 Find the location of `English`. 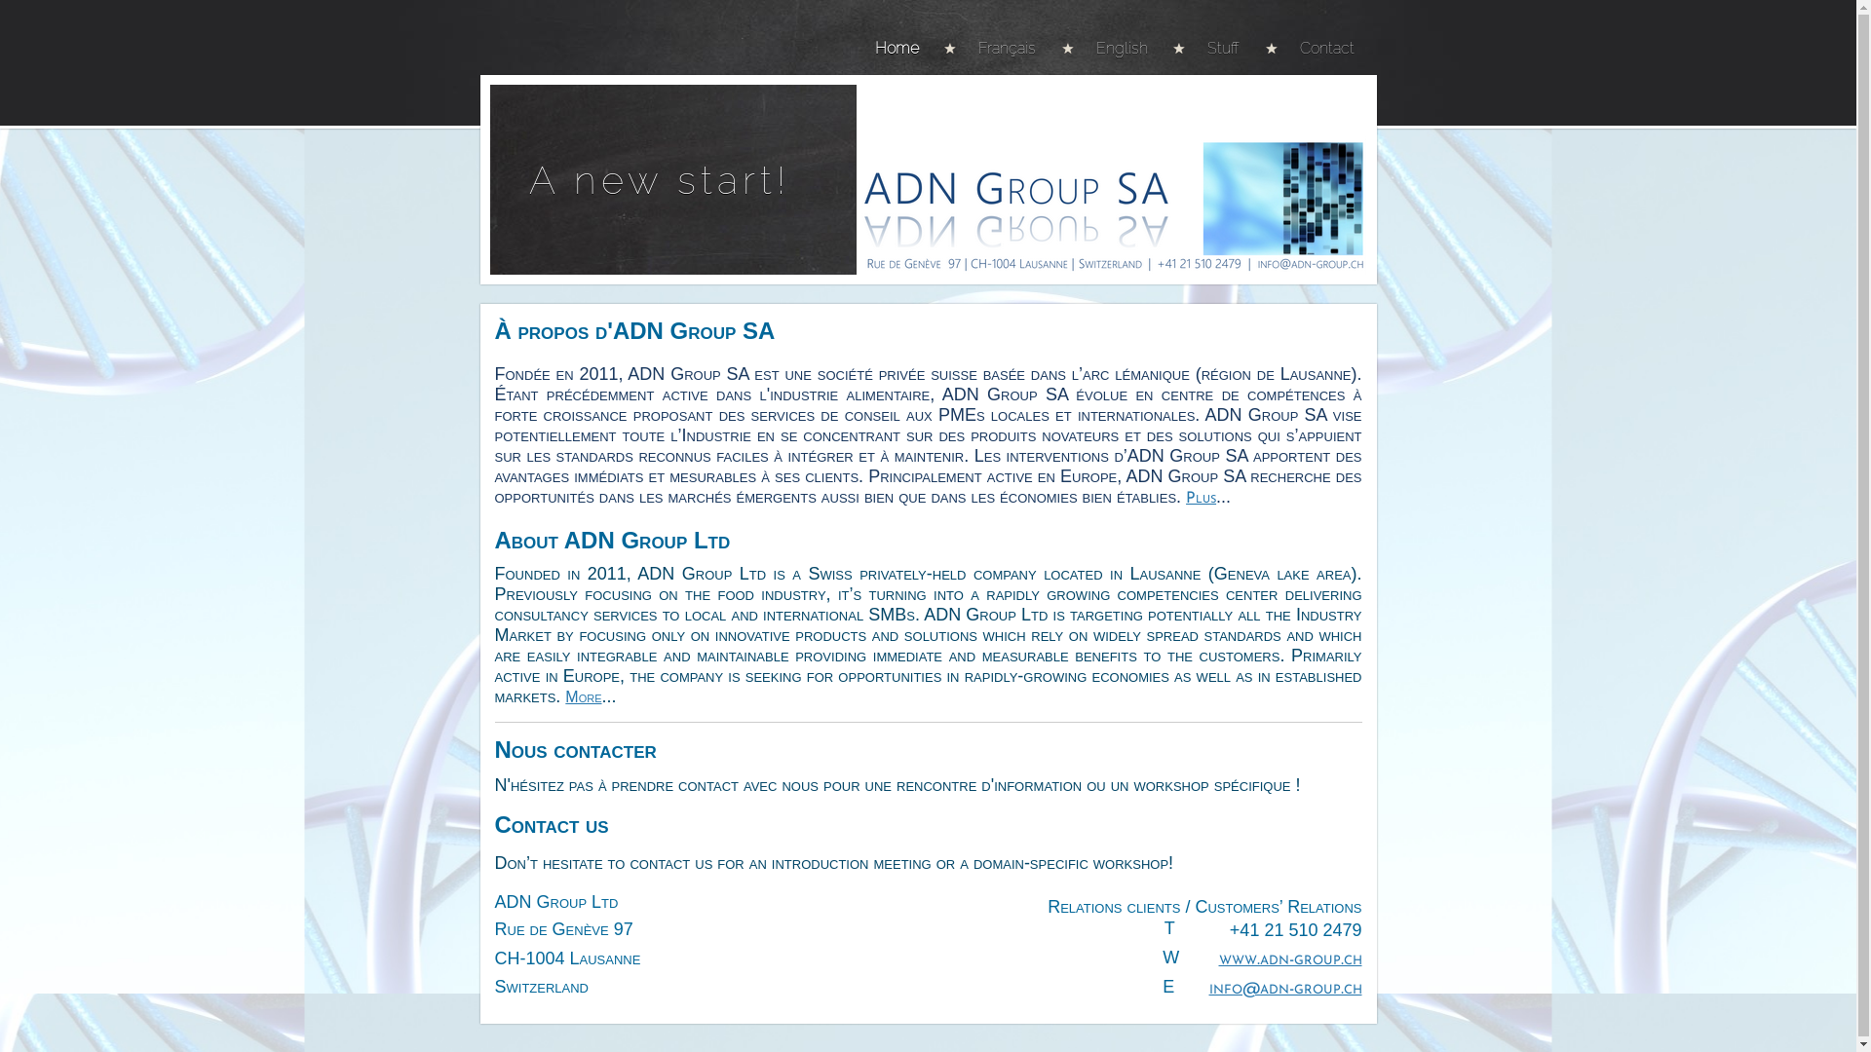

English is located at coordinates (1117, 49).